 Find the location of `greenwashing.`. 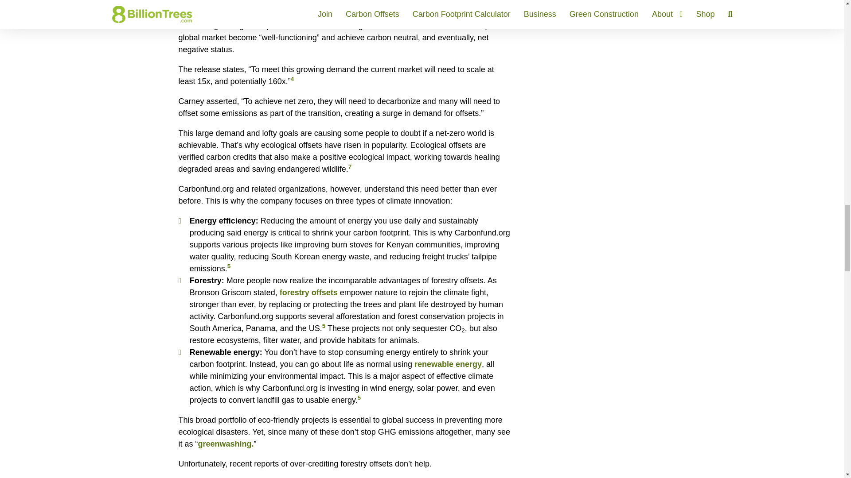

greenwashing. is located at coordinates (226, 443).